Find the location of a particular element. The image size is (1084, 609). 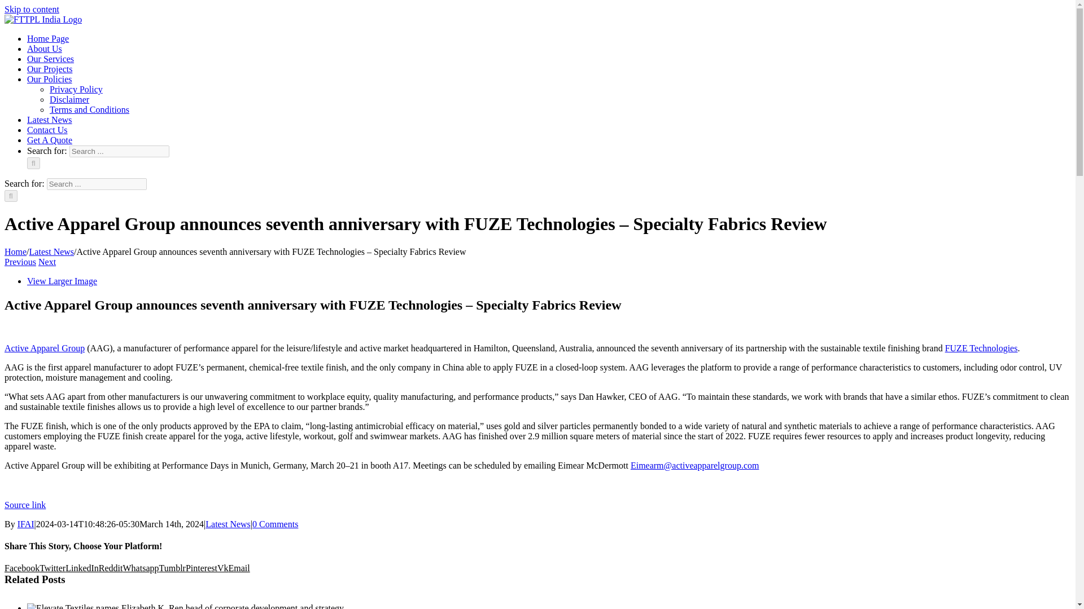

Latest News is located at coordinates (228, 524).